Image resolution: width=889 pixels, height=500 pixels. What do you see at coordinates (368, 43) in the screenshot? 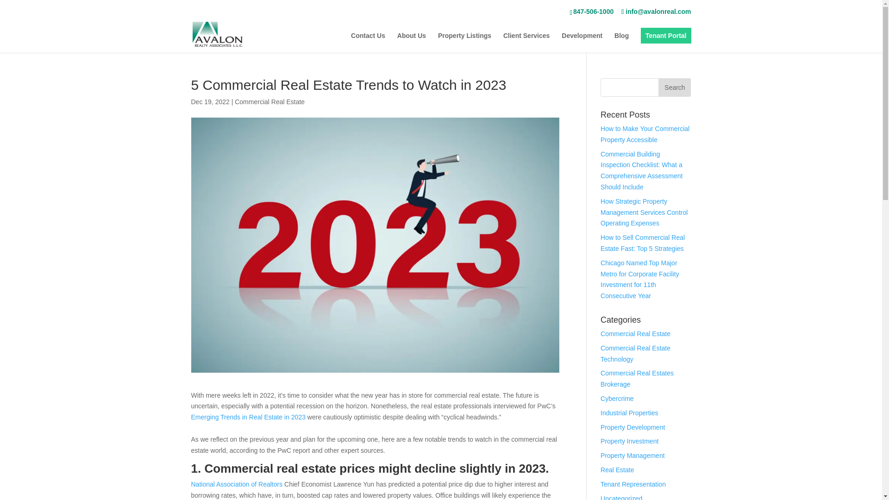
I see `Contact Us` at bounding box center [368, 43].